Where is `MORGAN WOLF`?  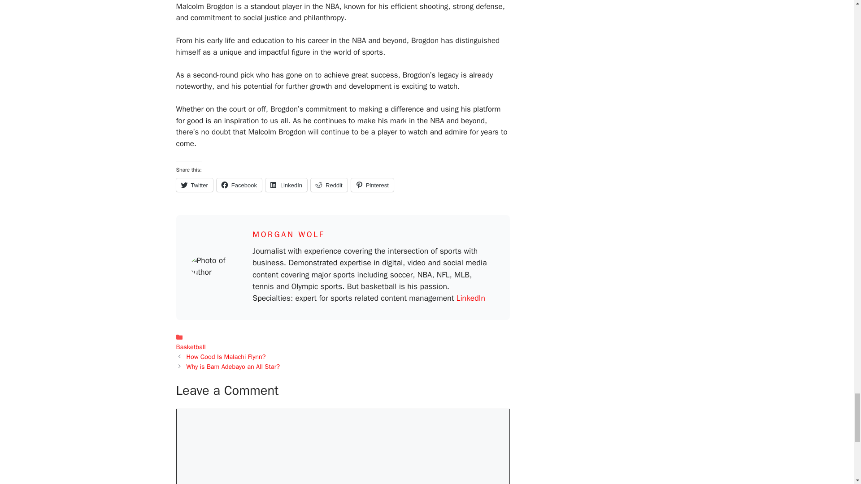
MORGAN WOLF is located at coordinates (288, 234).